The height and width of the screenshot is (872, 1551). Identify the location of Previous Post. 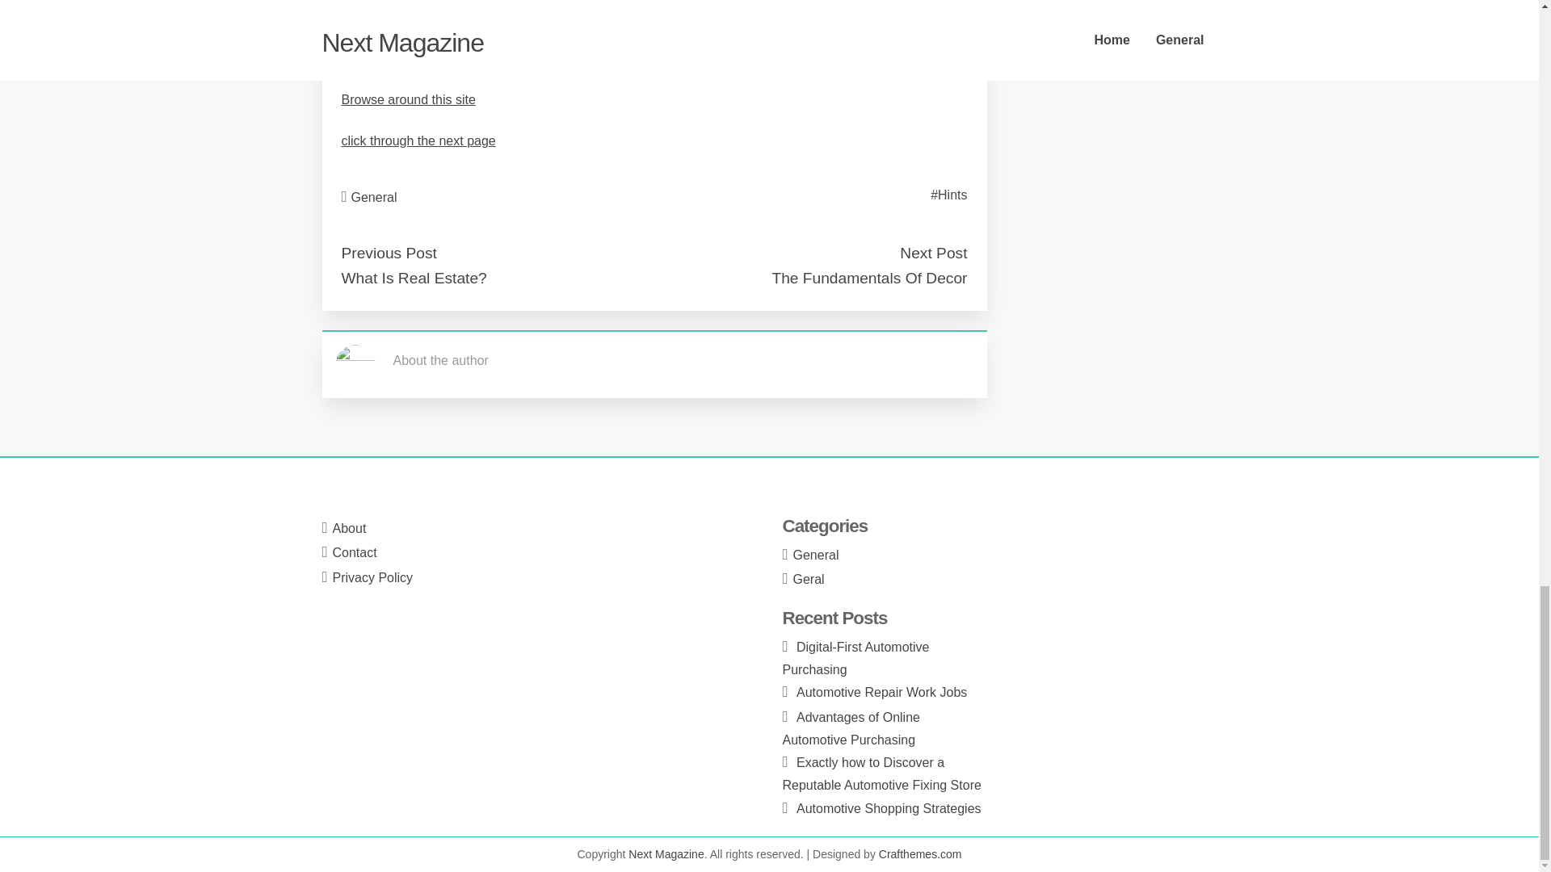
(388, 254).